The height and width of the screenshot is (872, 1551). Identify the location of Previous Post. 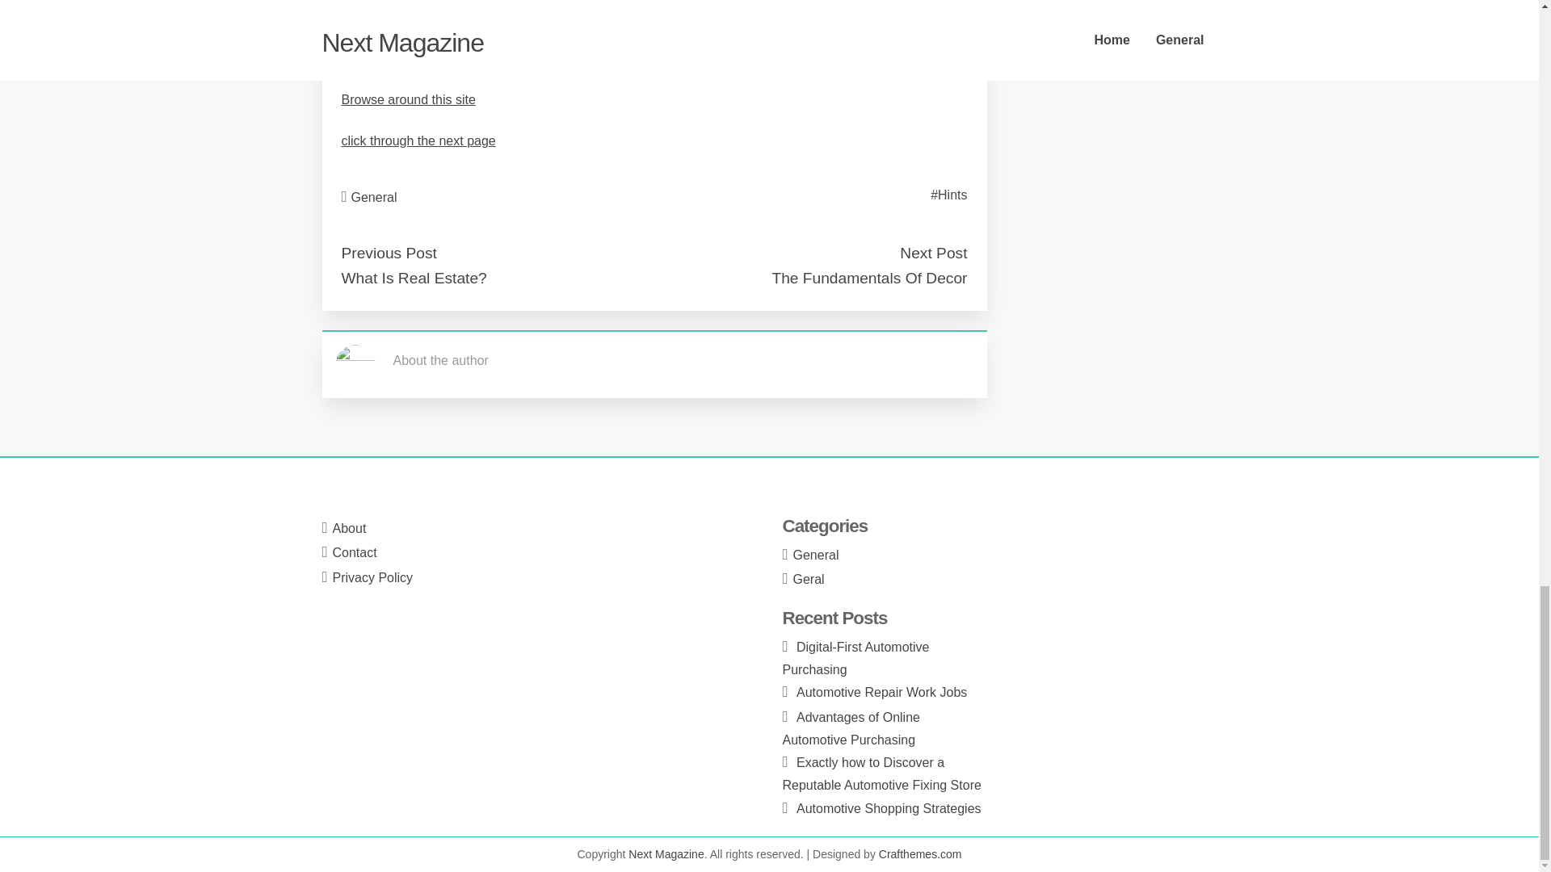
(388, 254).